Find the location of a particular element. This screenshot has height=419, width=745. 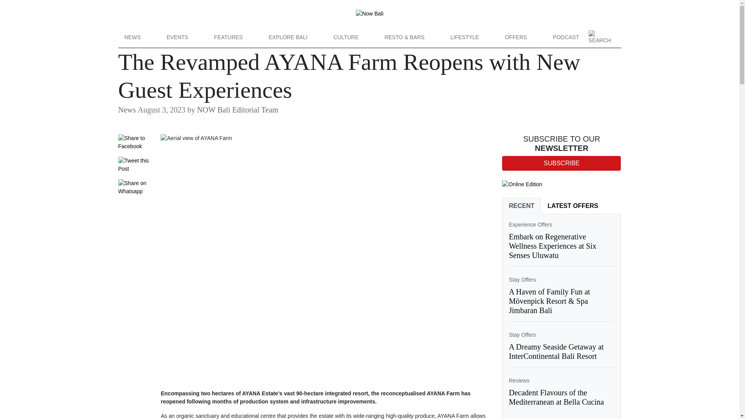

FEATURES is located at coordinates (228, 37).